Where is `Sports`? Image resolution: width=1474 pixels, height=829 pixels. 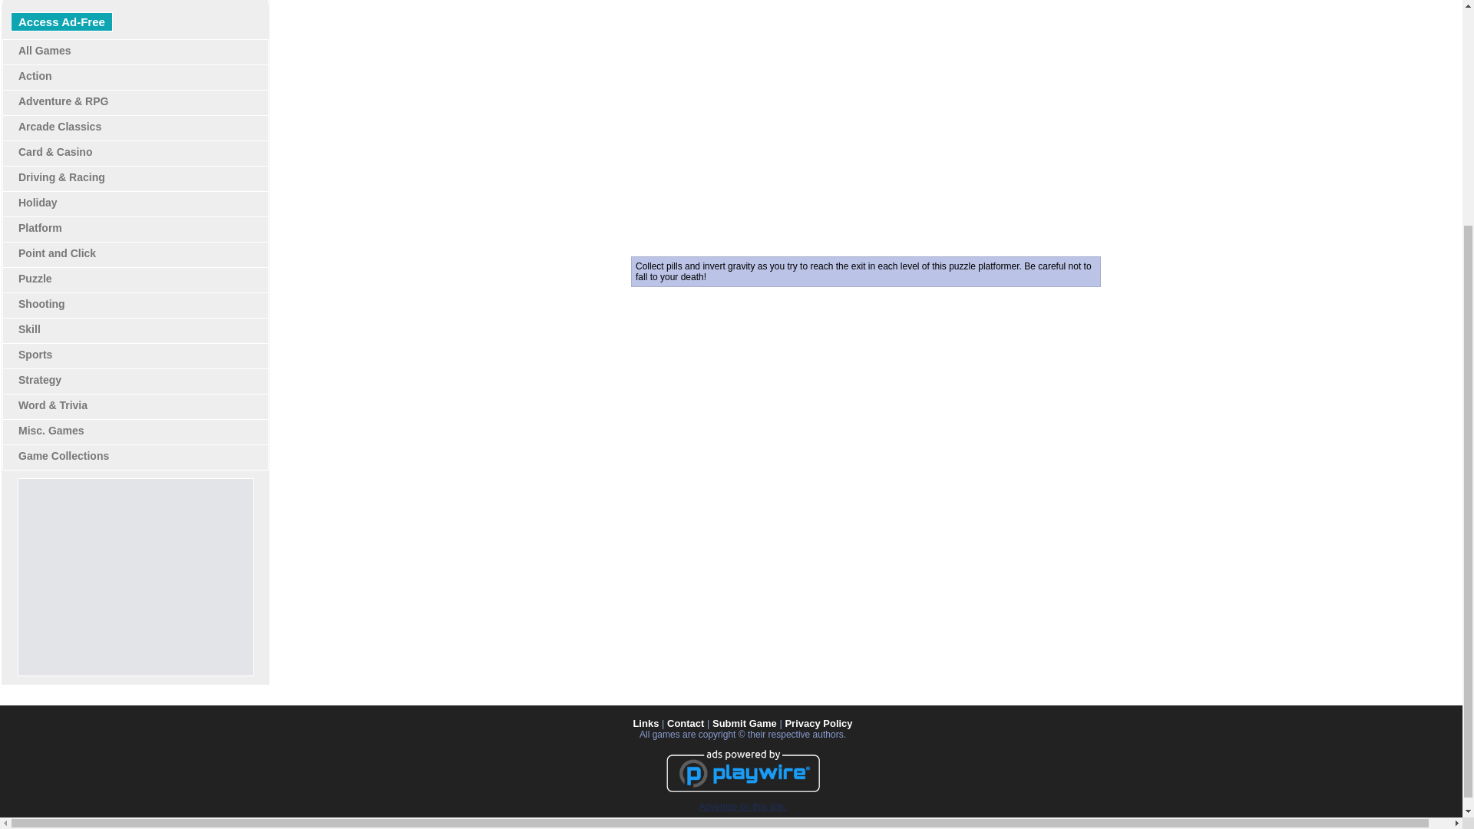
Sports is located at coordinates (35, 354).